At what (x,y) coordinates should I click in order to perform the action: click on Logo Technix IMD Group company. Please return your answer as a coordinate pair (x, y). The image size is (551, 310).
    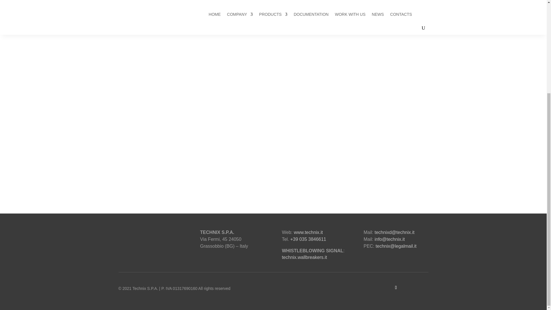
    Looking at the image, I should click on (144, 239).